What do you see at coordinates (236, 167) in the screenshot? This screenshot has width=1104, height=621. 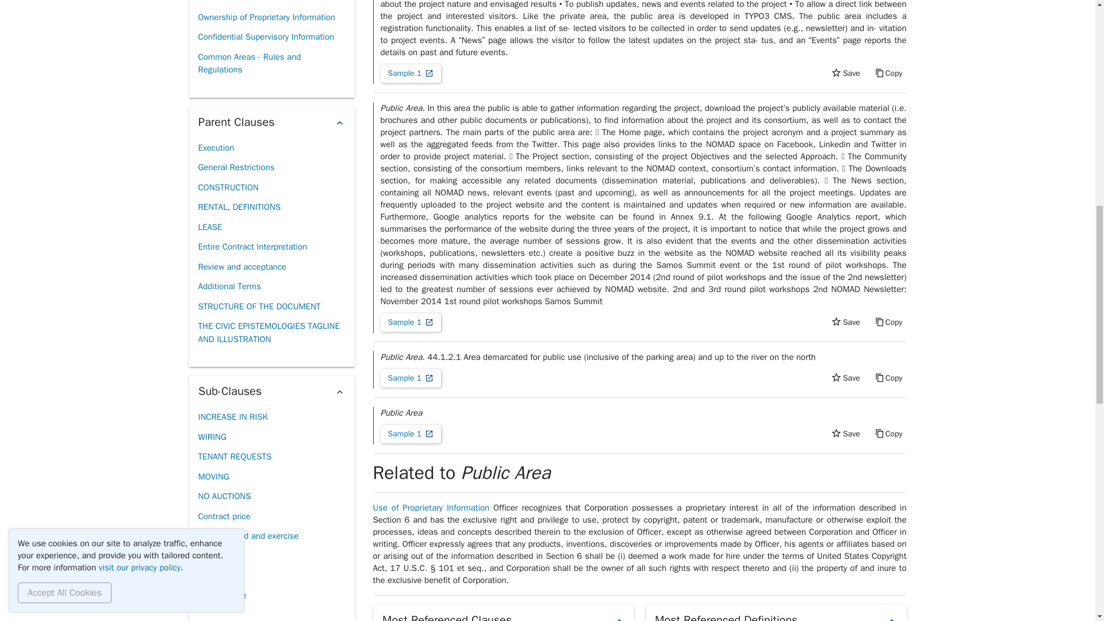 I see `General Restrictions` at bounding box center [236, 167].